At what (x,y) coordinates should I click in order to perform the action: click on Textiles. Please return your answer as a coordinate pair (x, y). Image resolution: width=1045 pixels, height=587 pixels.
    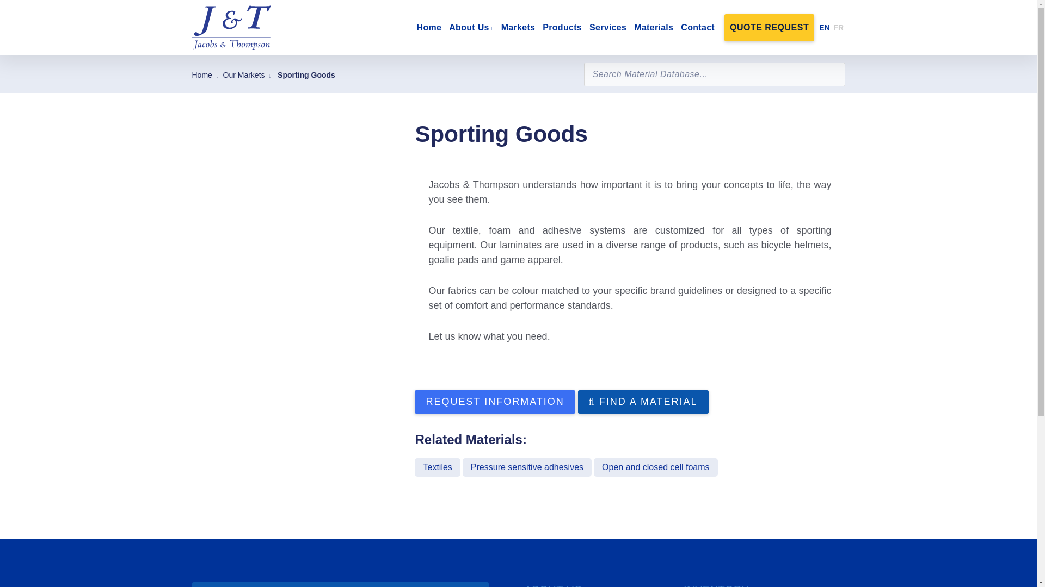
    Looking at the image, I should click on (437, 467).